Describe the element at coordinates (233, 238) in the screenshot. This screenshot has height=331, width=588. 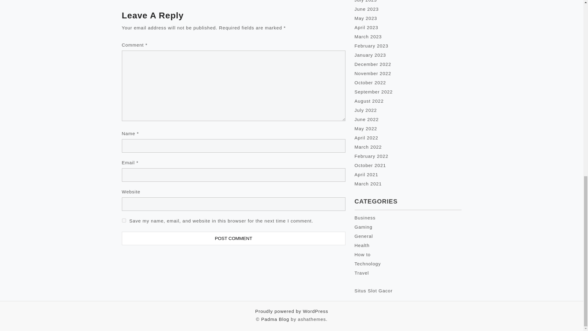
I see `Post Comment` at that location.